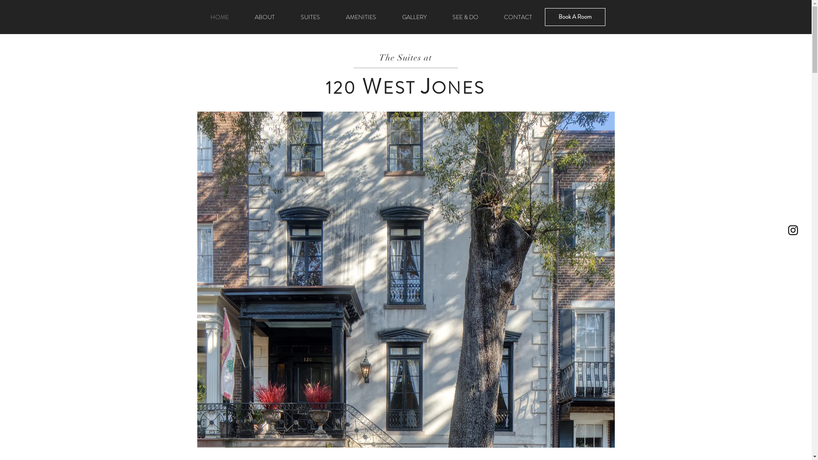 The image size is (818, 460). What do you see at coordinates (575, 17) in the screenshot?
I see `Book A Room` at bounding box center [575, 17].